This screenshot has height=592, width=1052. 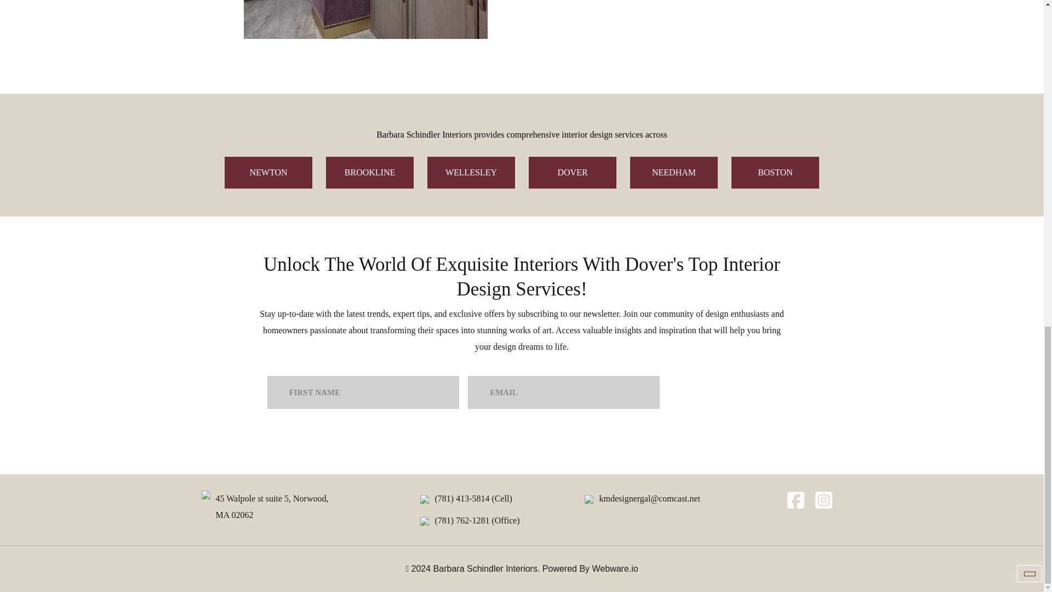 What do you see at coordinates (573, 173) in the screenshot?
I see `NEWTON` at bounding box center [573, 173].